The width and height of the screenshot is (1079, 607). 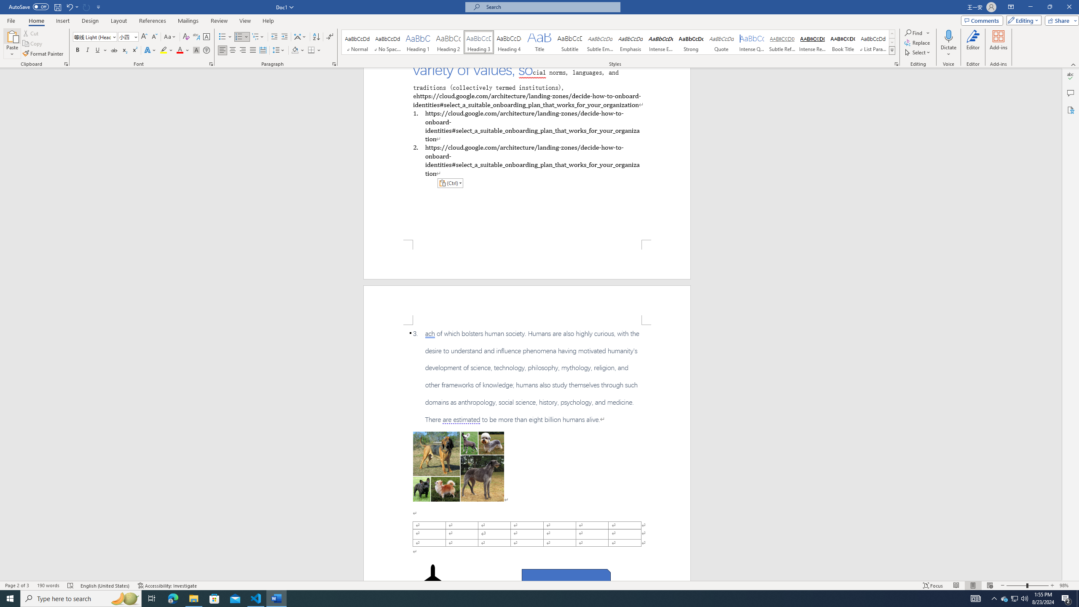 I want to click on 2., so click(x=526, y=160).